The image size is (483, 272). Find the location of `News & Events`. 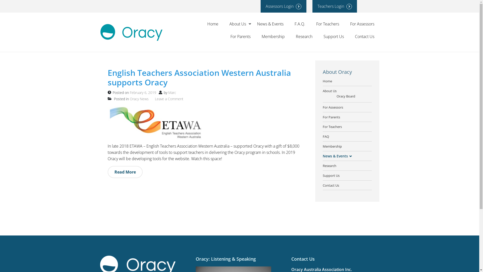

News & Events is located at coordinates (270, 24).